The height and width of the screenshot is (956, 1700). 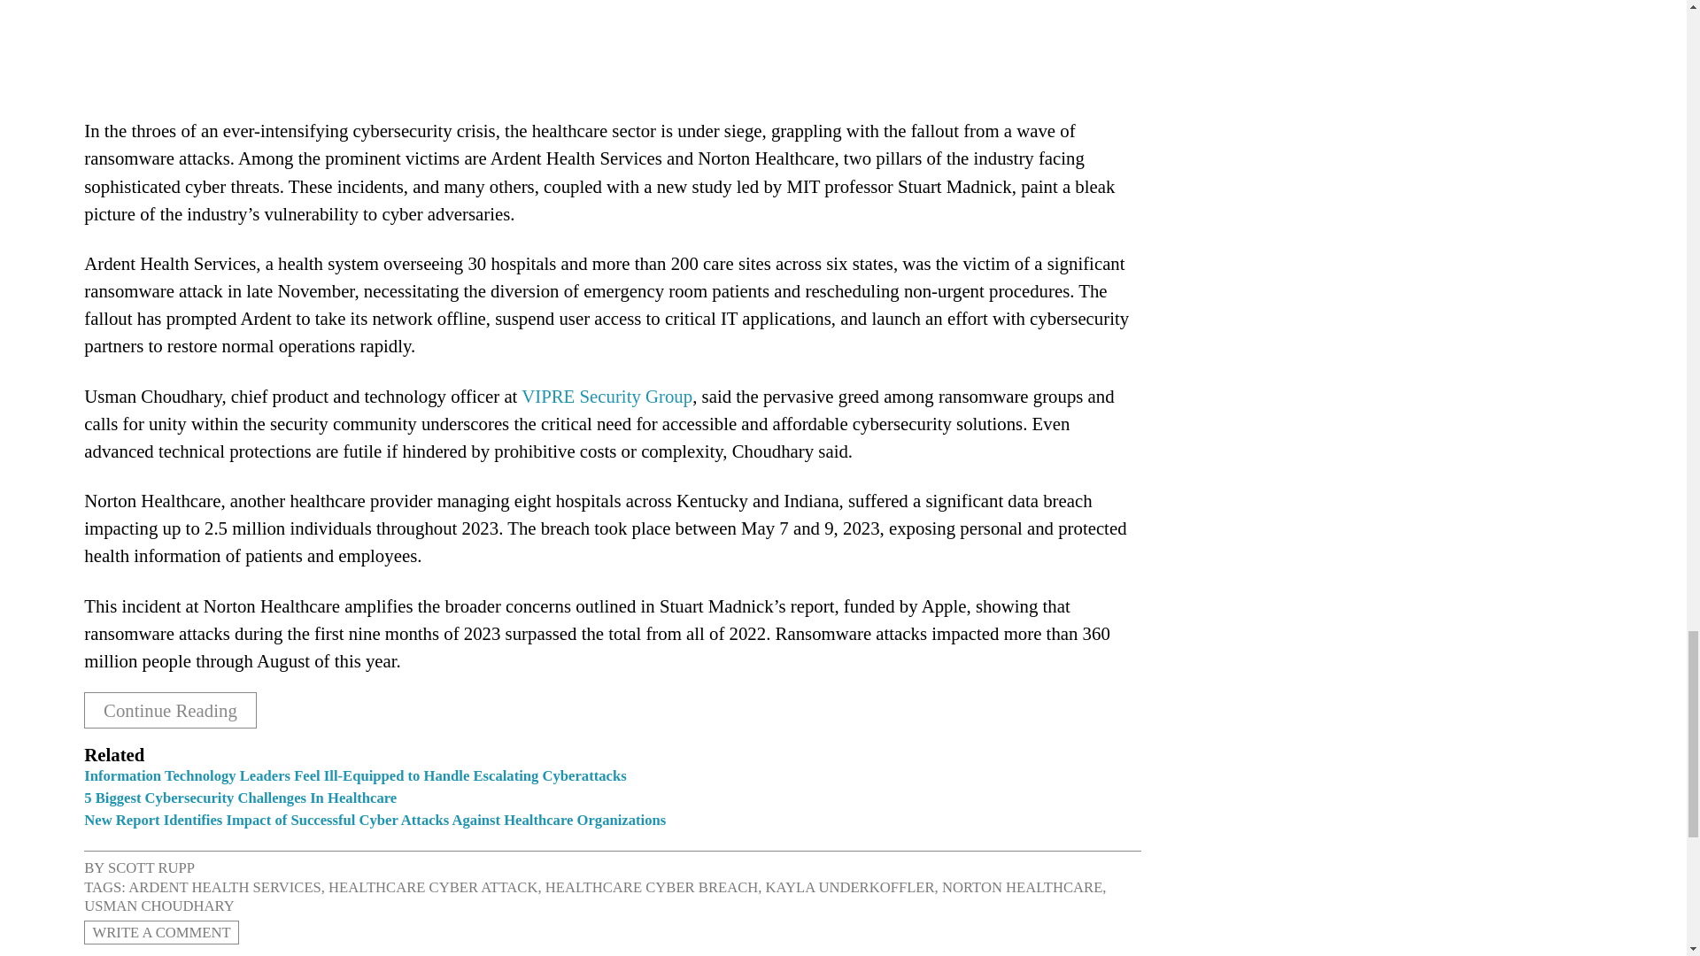 I want to click on KAYLA UNDERKOFFLER, so click(x=850, y=886).